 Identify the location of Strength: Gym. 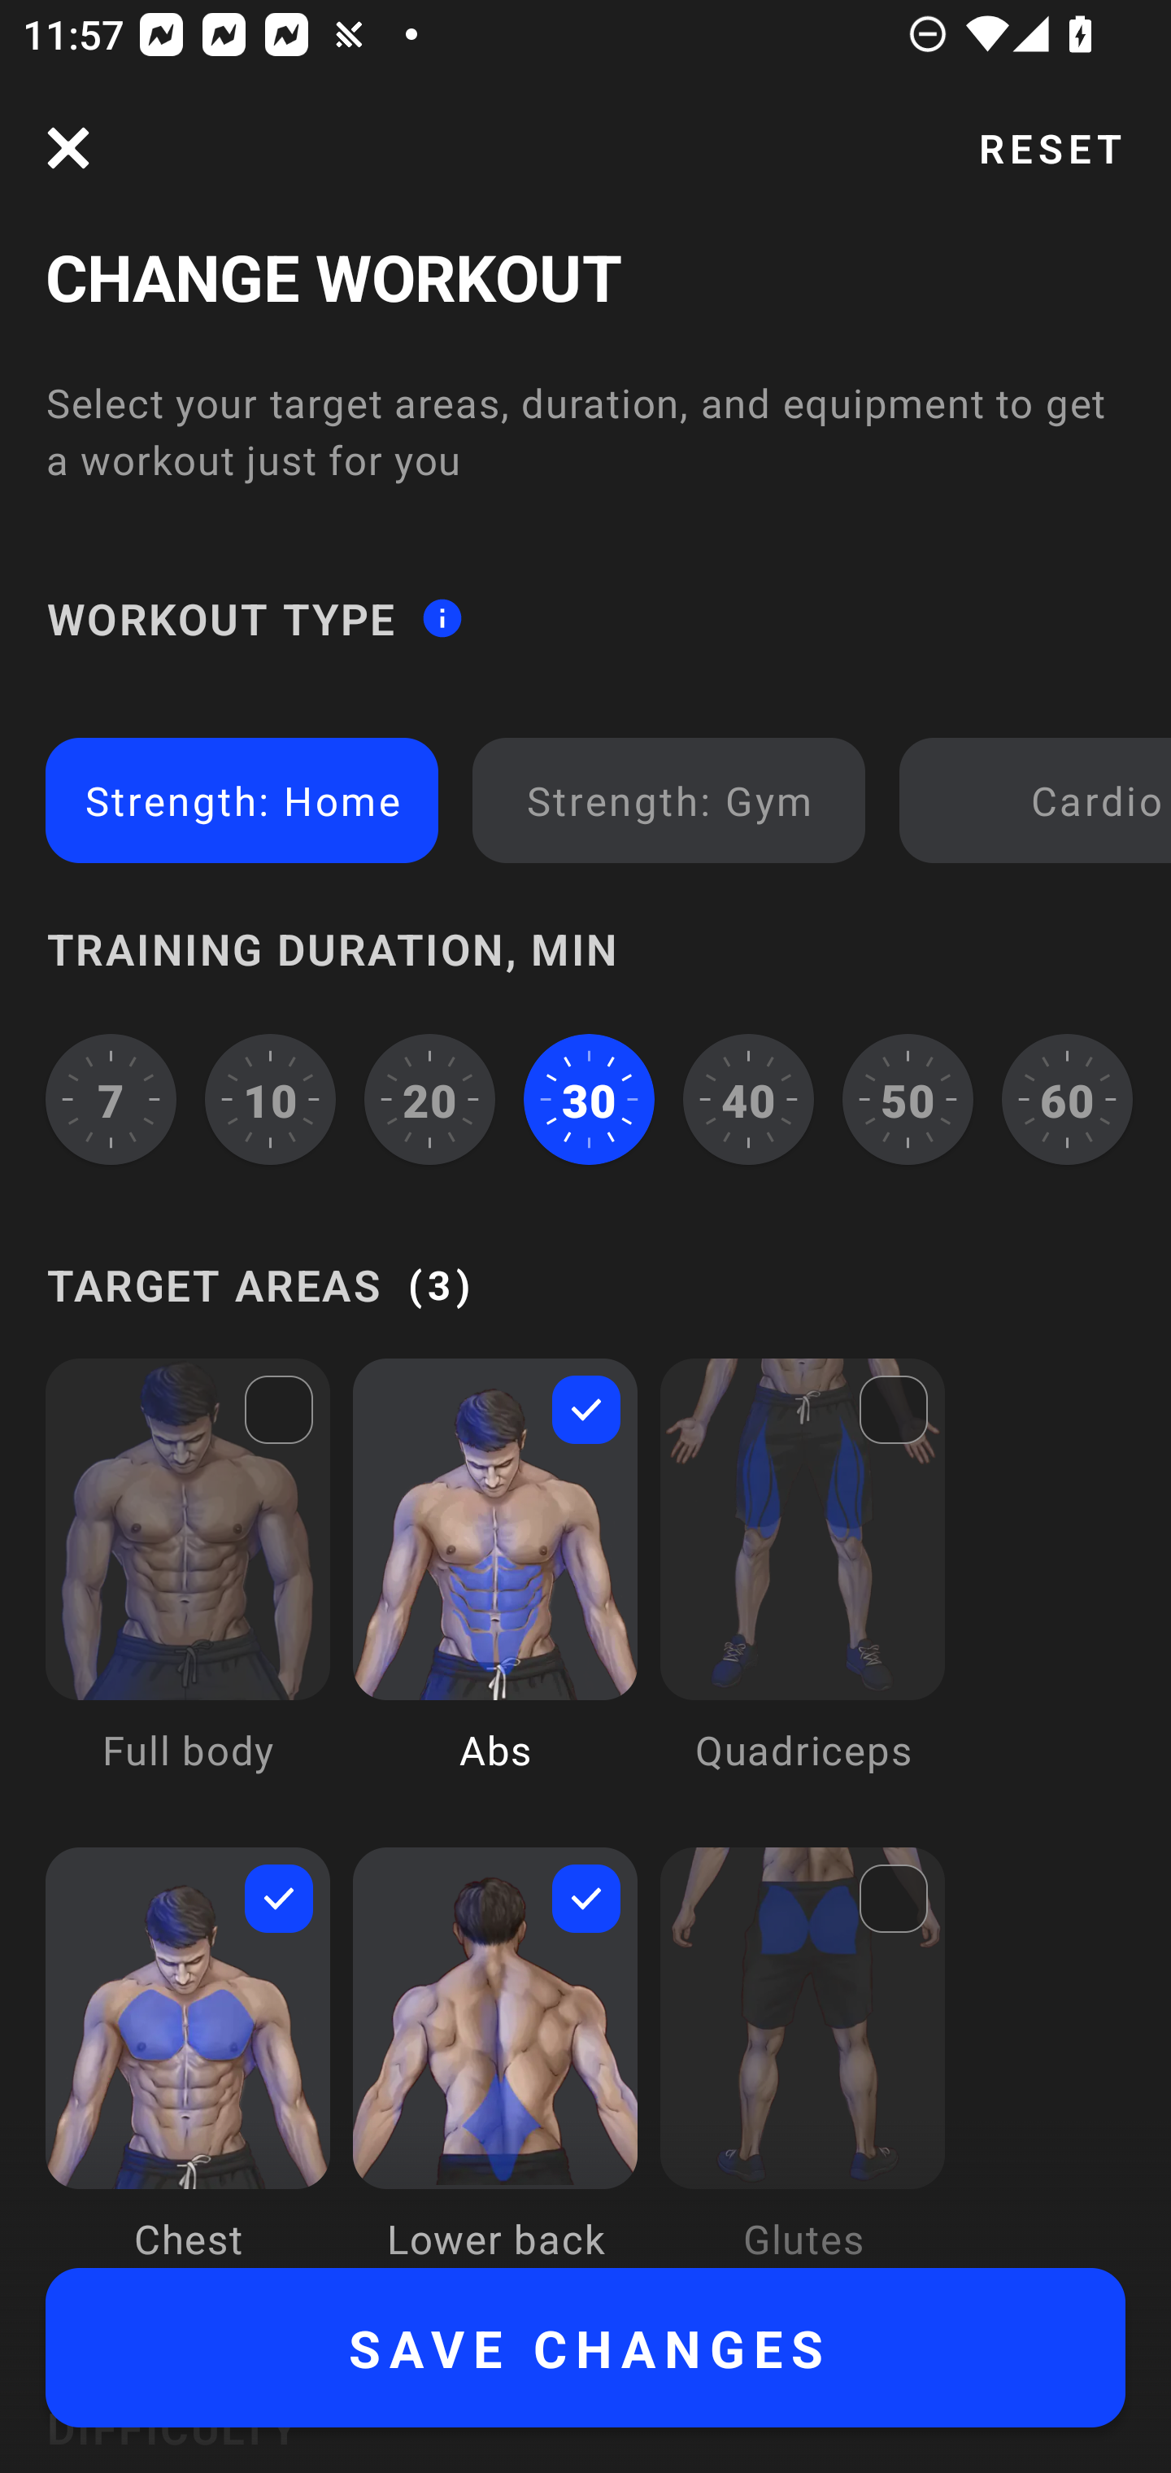
(668, 799).